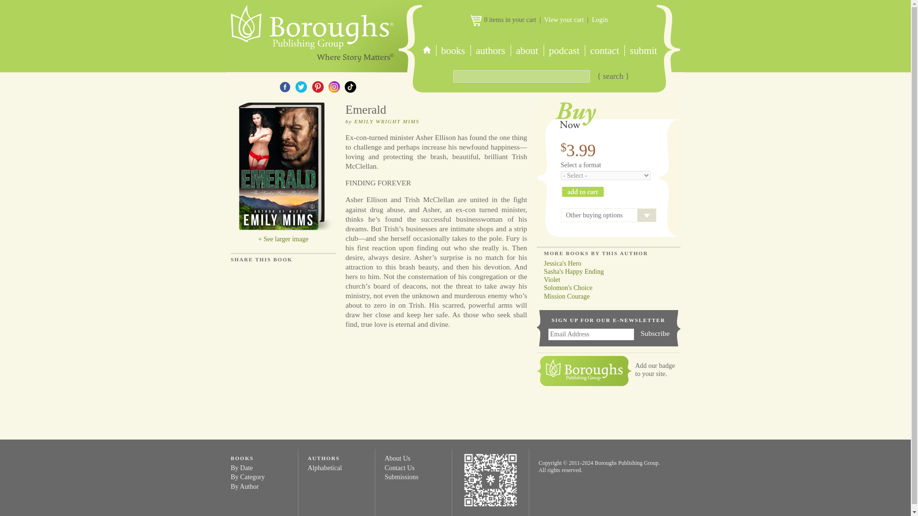 The image size is (918, 516). I want to click on Home, so click(311, 31).